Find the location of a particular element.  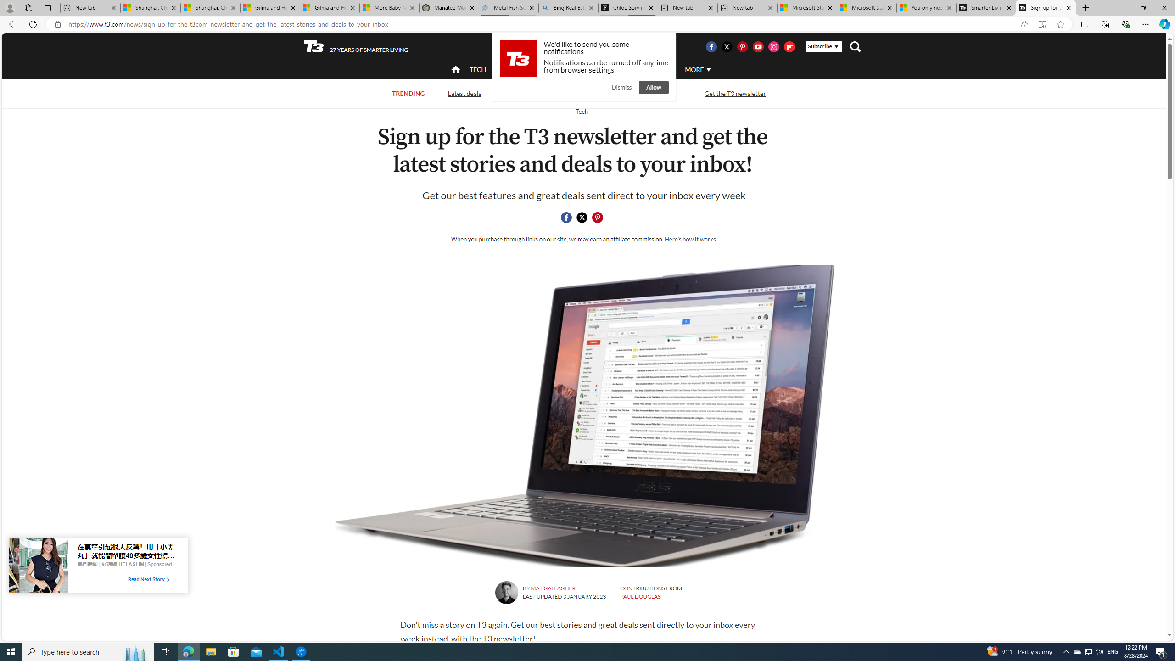

Streaming TV and movies is located at coordinates (636, 94).